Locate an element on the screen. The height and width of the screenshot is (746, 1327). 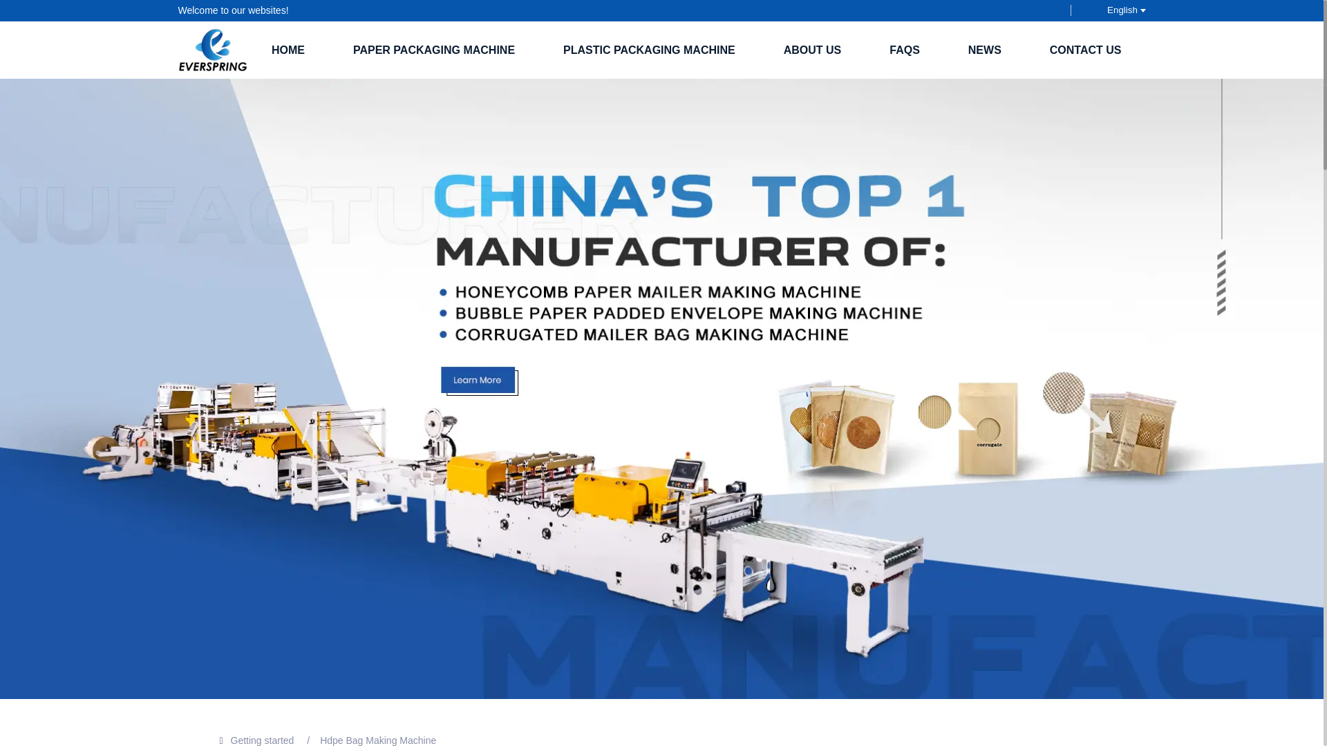
Hdpe Bag Making Machine is located at coordinates (377, 740).